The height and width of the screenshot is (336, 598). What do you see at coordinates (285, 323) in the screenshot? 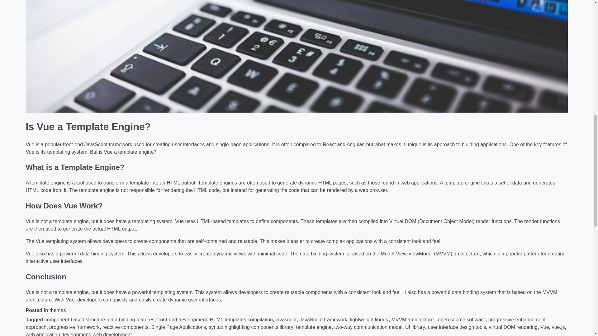
I see `progressive enhancement approach` at bounding box center [285, 323].